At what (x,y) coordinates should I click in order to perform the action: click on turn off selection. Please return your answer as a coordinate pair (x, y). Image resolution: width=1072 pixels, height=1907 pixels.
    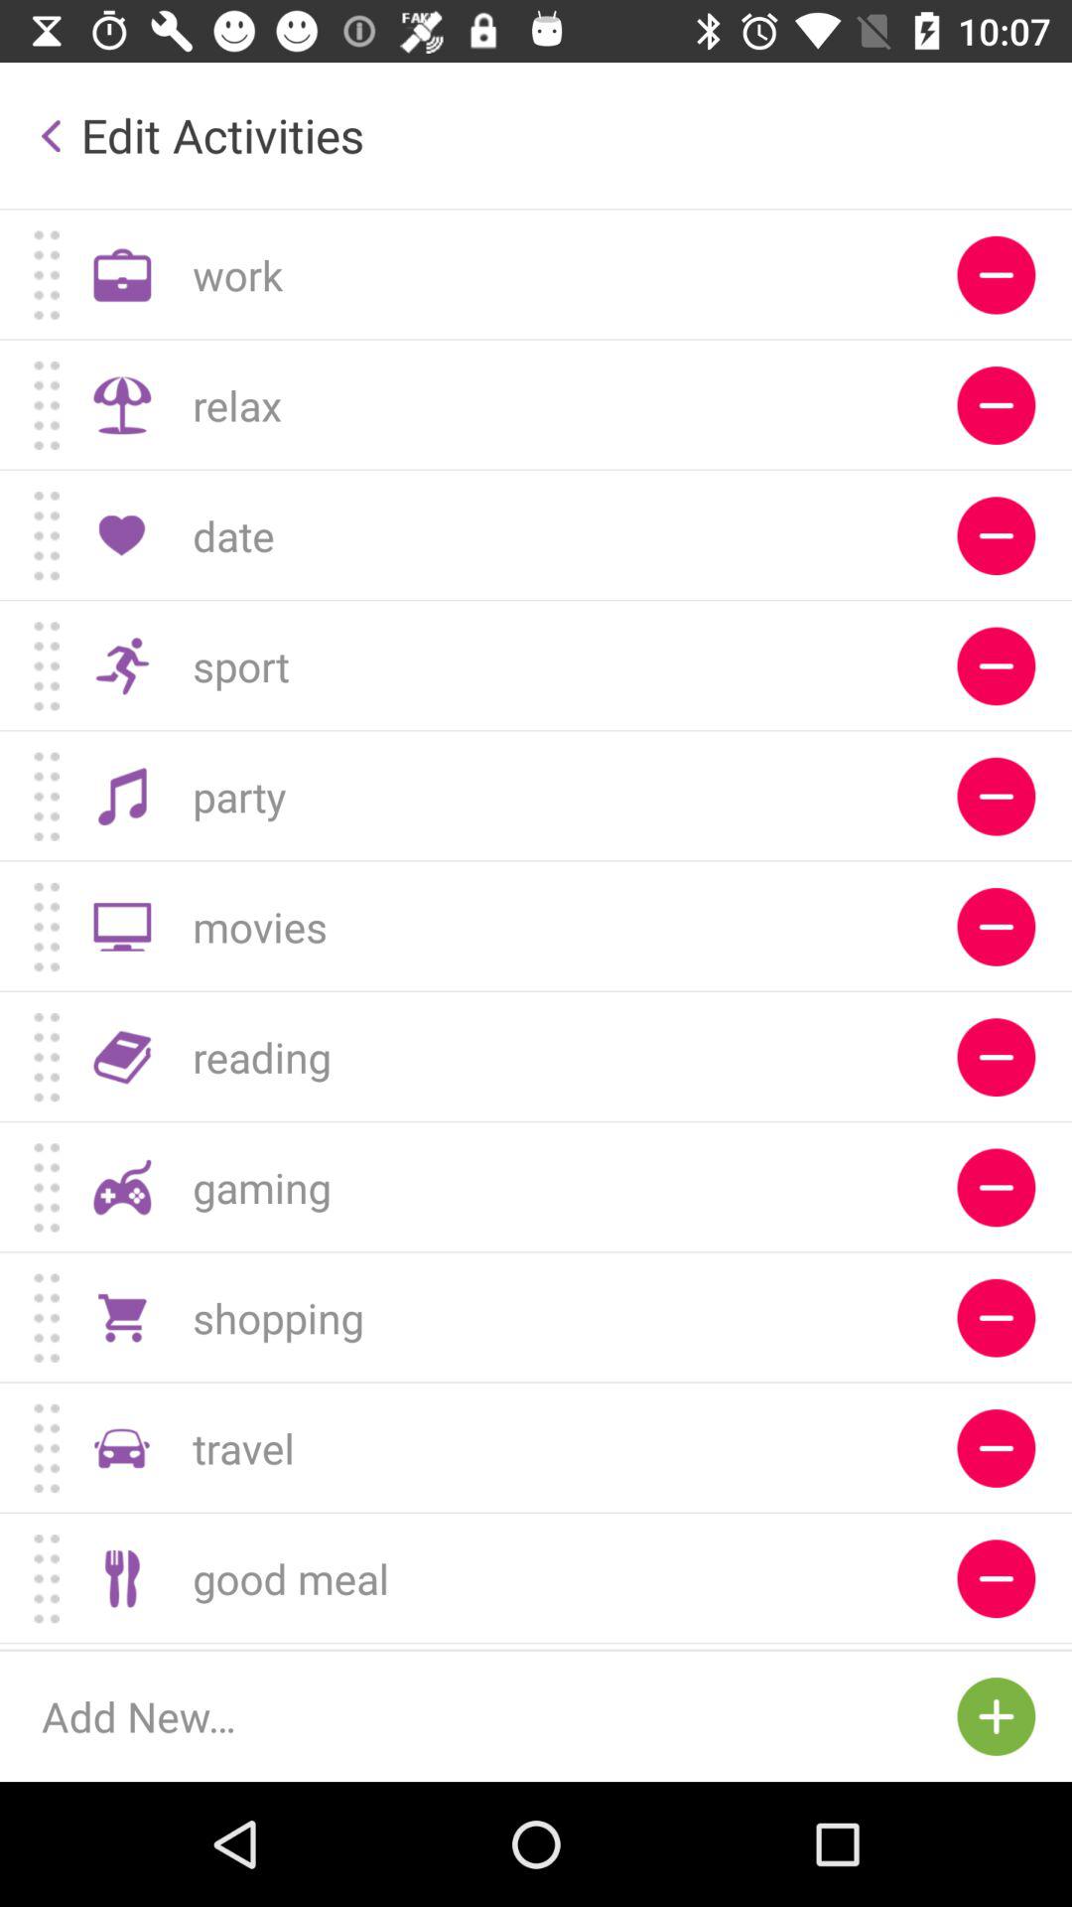
    Looking at the image, I should click on (997, 797).